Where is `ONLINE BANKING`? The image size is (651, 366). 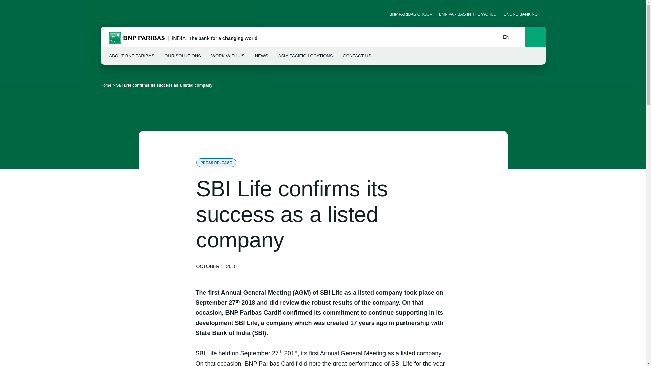
ONLINE BANKING is located at coordinates (509, 37).